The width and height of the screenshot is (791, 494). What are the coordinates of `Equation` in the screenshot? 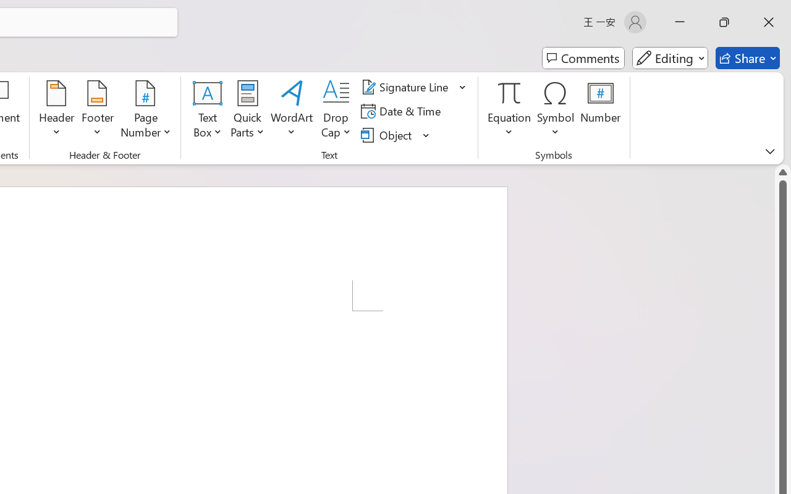 It's located at (509, 93).